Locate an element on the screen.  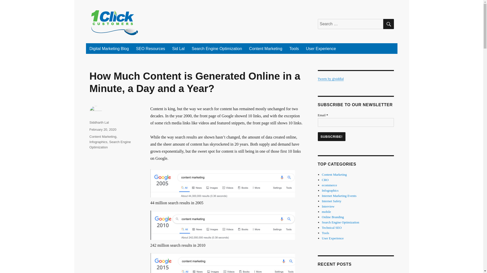
Email is located at coordinates (355, 122).